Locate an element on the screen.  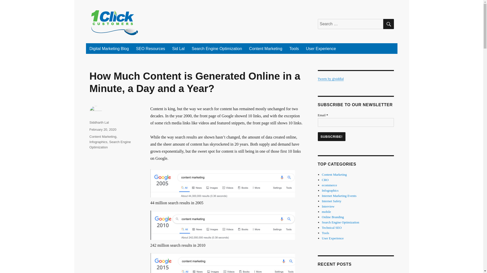
Email is located at coordinates (355, 122).